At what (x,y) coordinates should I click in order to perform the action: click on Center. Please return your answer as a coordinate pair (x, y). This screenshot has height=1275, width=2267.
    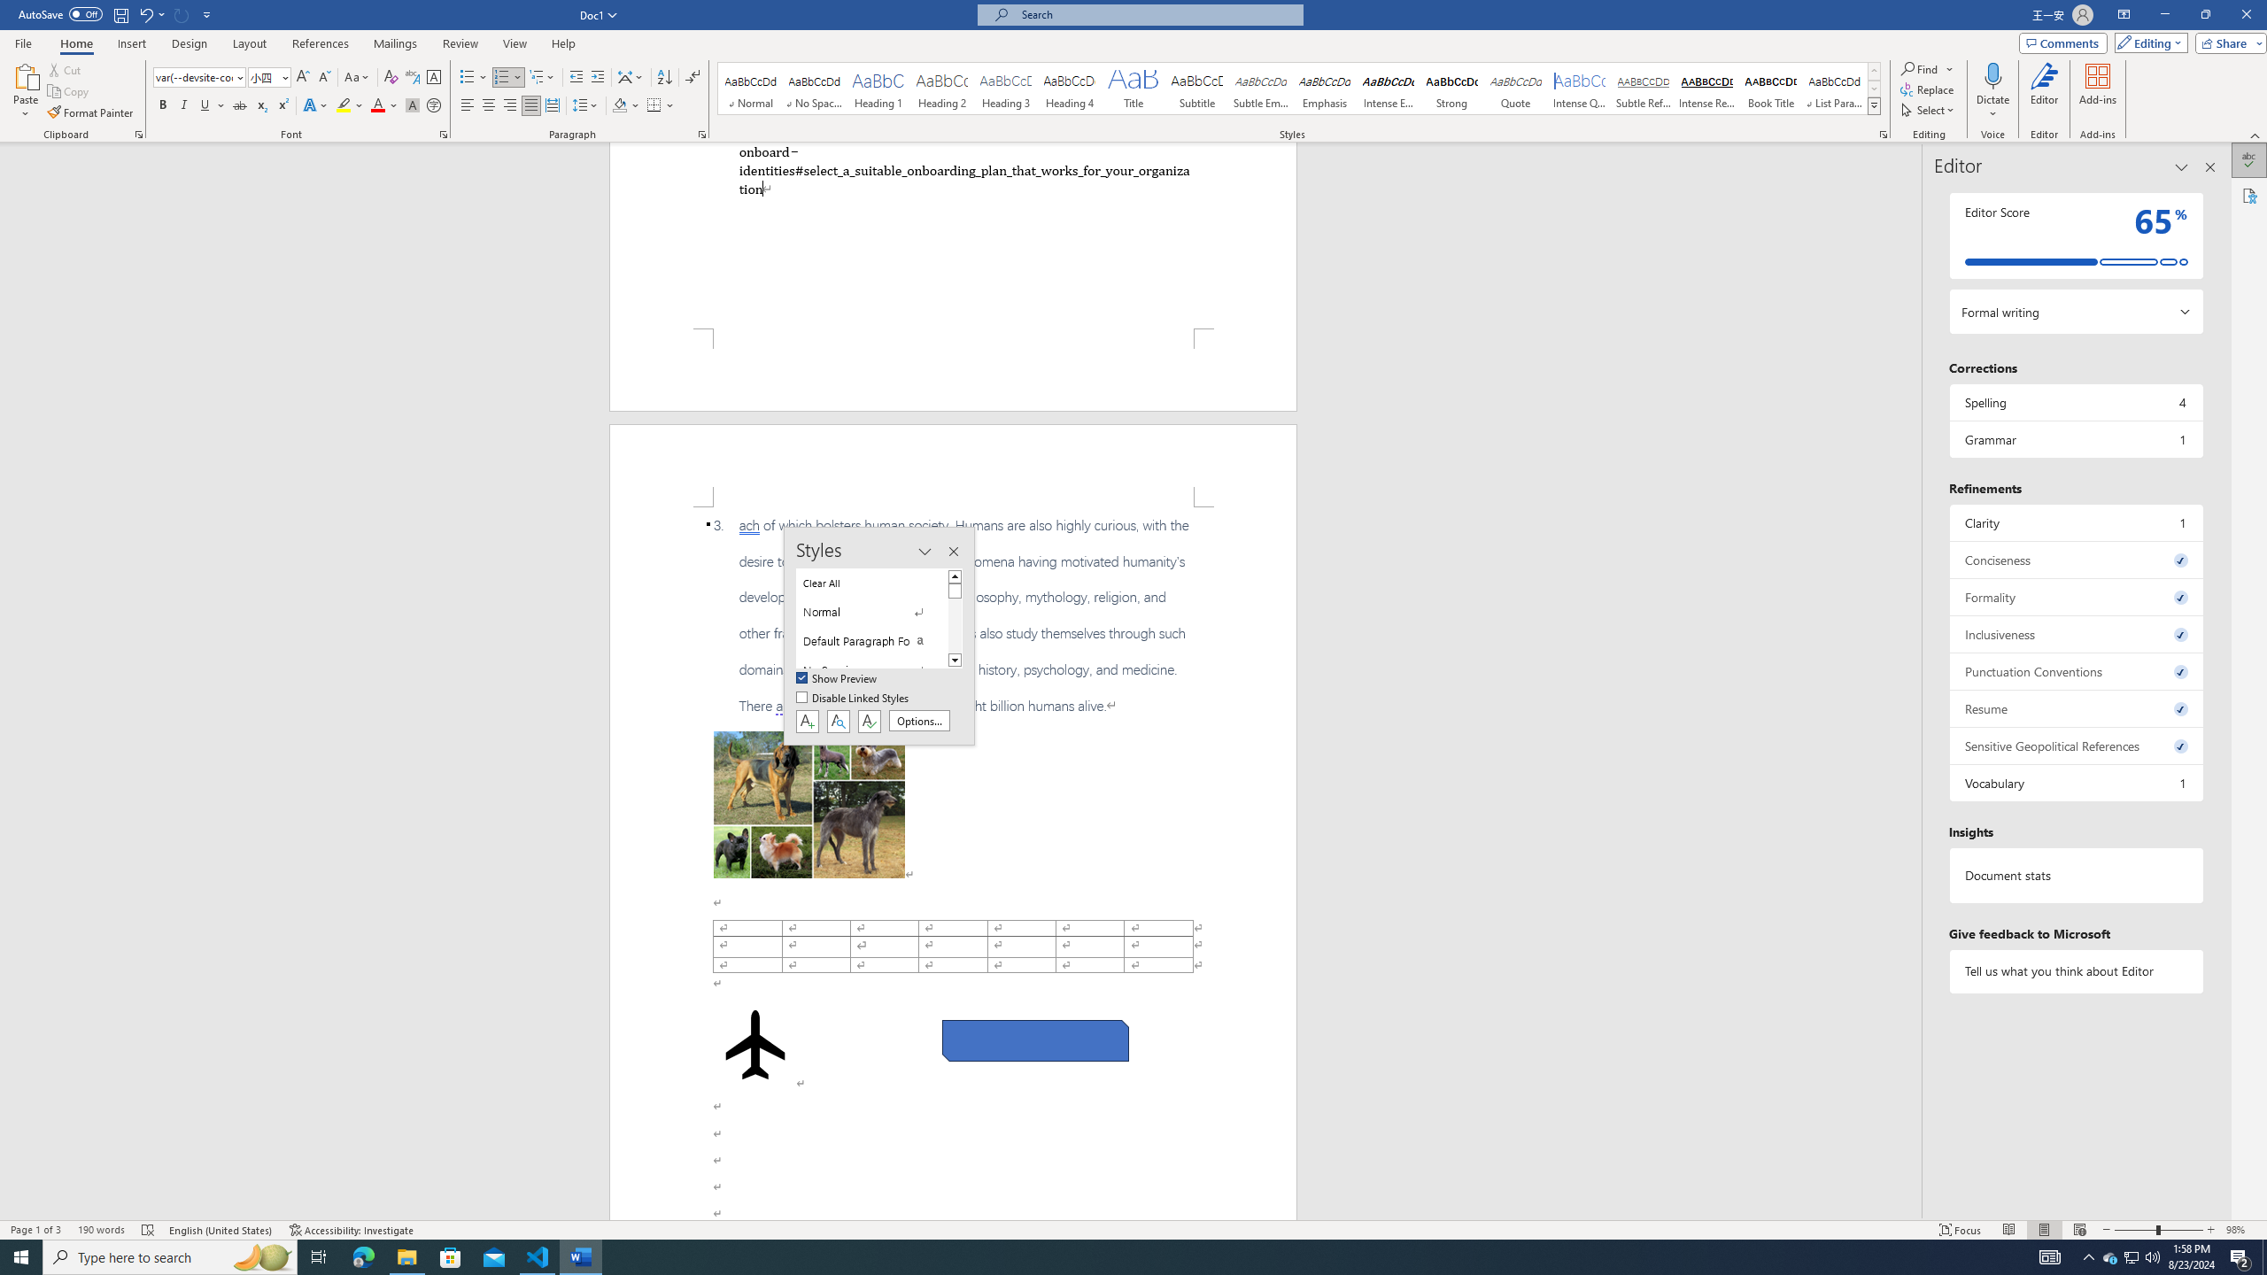
    Looking at the image, I should click on (489, 106).